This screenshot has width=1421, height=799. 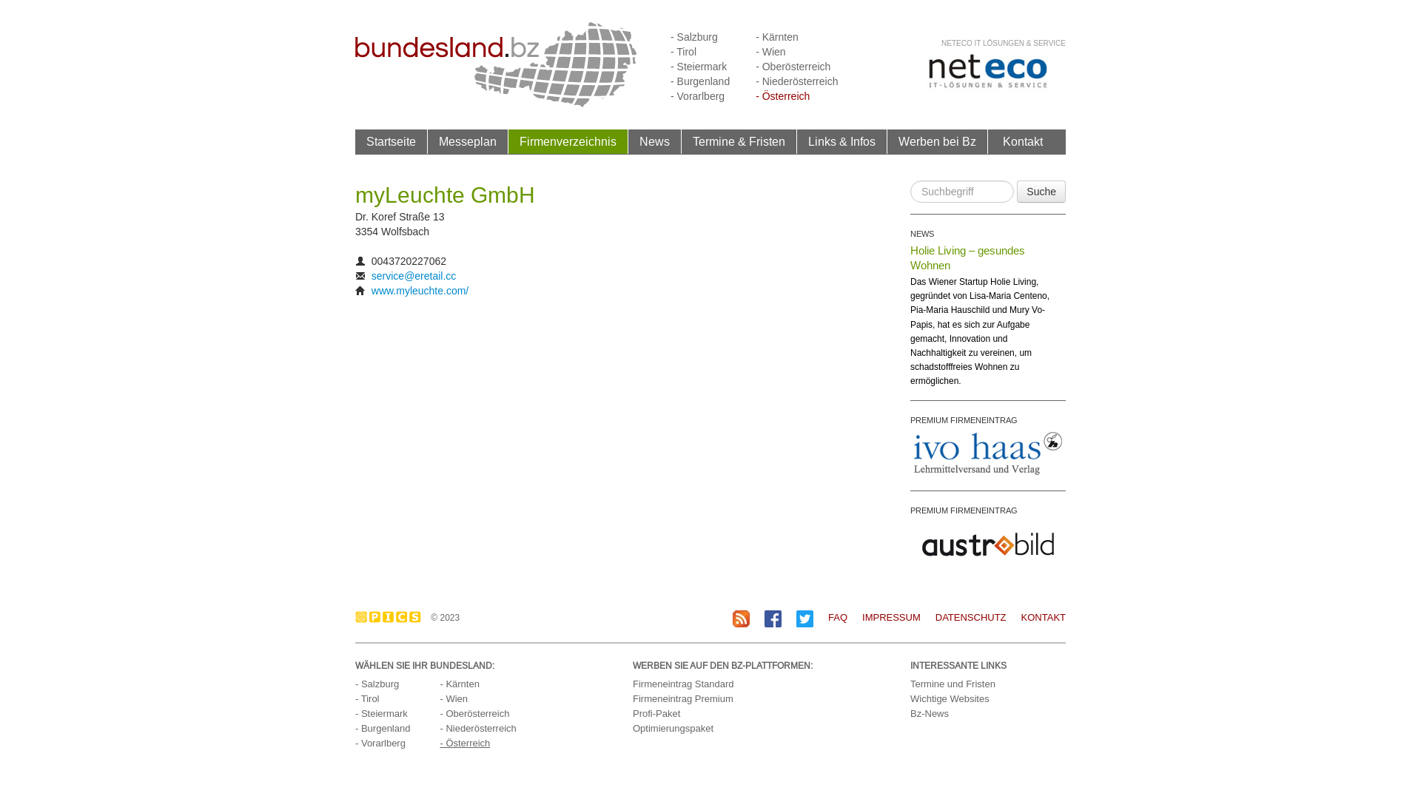 What do you see at coordinates (414, 276) in the screenshot?
I see `service@eretail.cc` at bounding box center [414, 276].